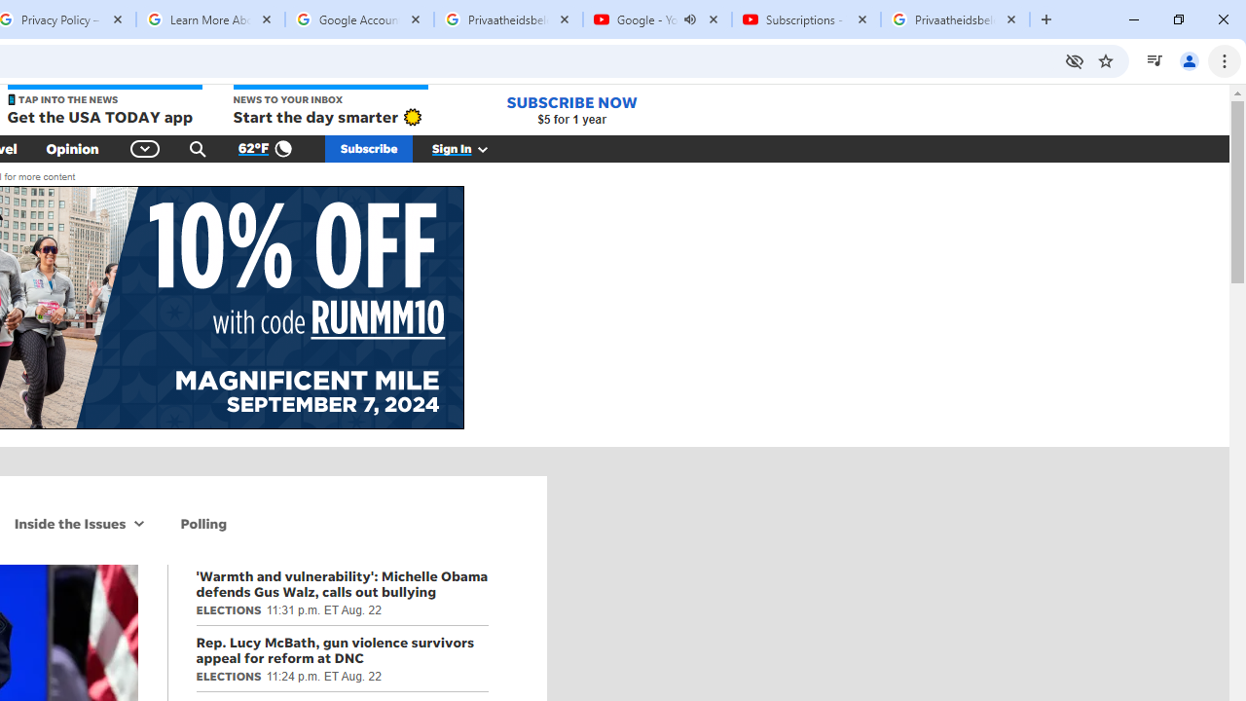 The image size is (1246, 701). I want to click on More Inside the Issues navigation, so click(140, 523).